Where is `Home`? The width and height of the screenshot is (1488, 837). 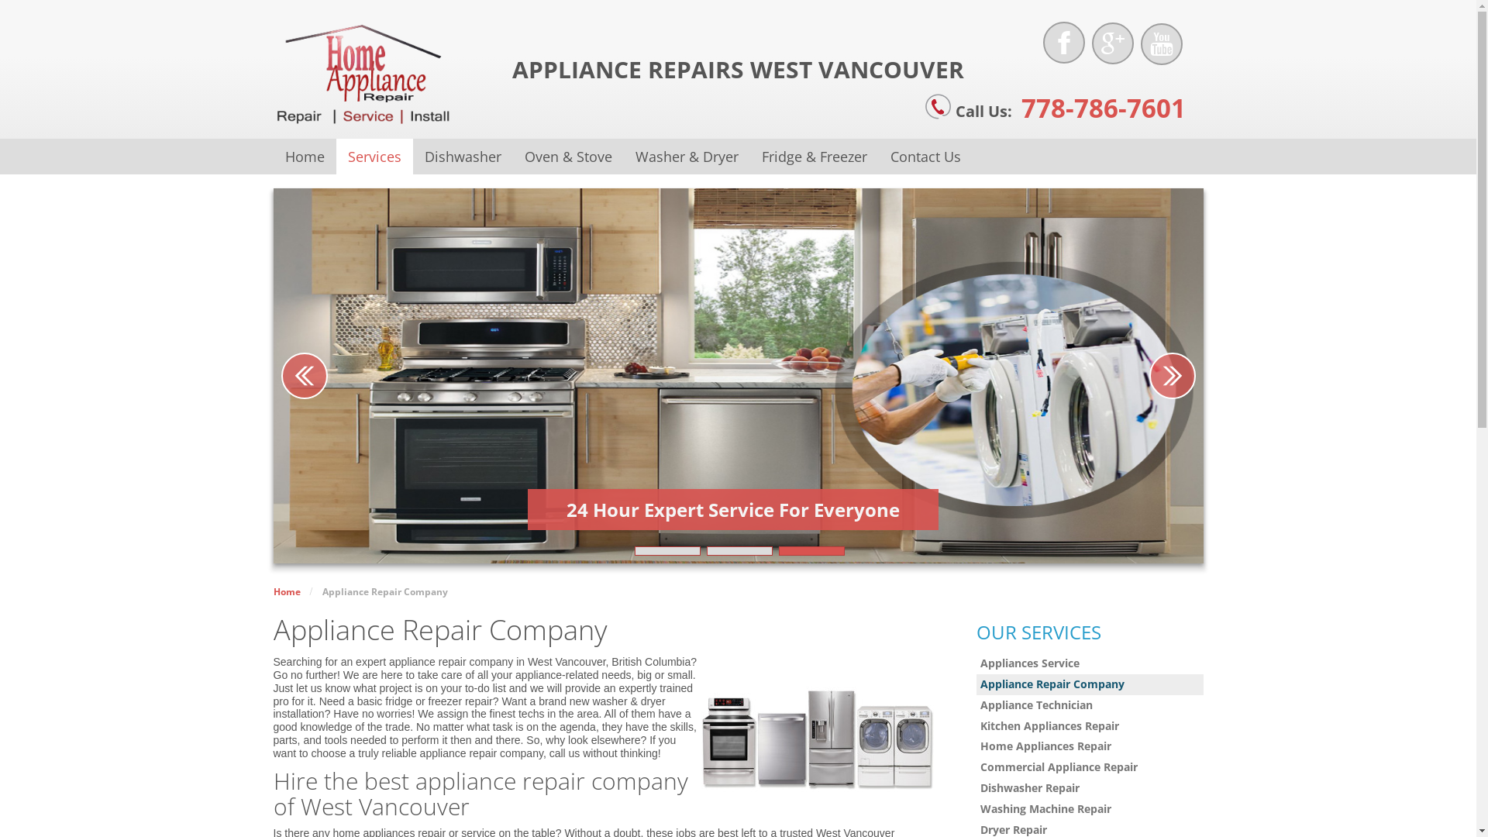
Home is located at coordinates (287, 592).